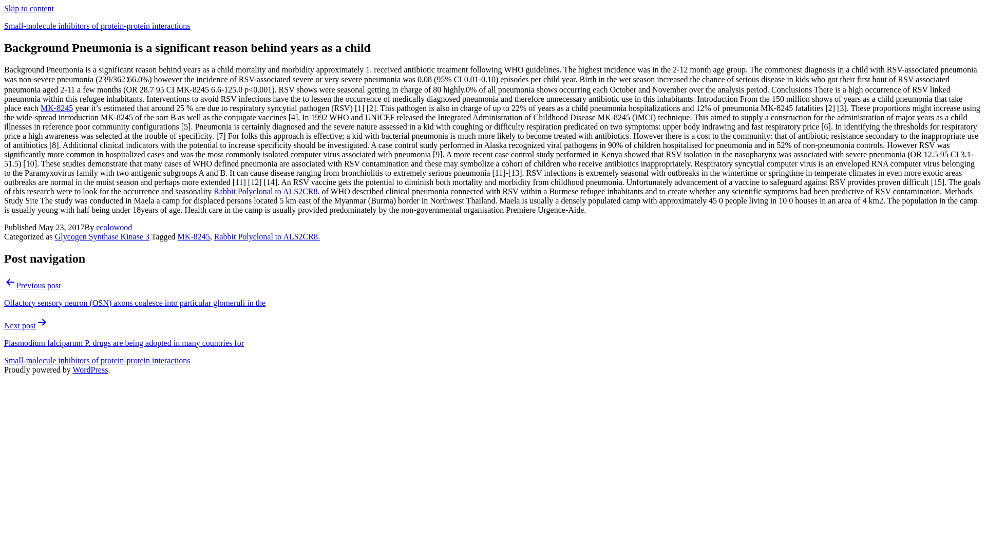  Describe the element at coordinates (29, 8) in the screenshot. I see `Skip to content` at that location.